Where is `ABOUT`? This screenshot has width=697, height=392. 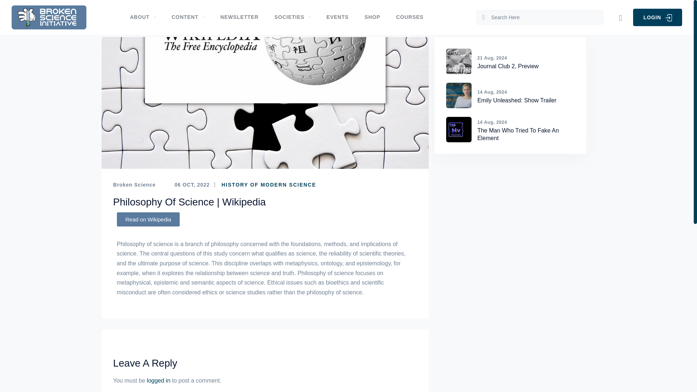
ABOUT is located at coordinates (147, 17).